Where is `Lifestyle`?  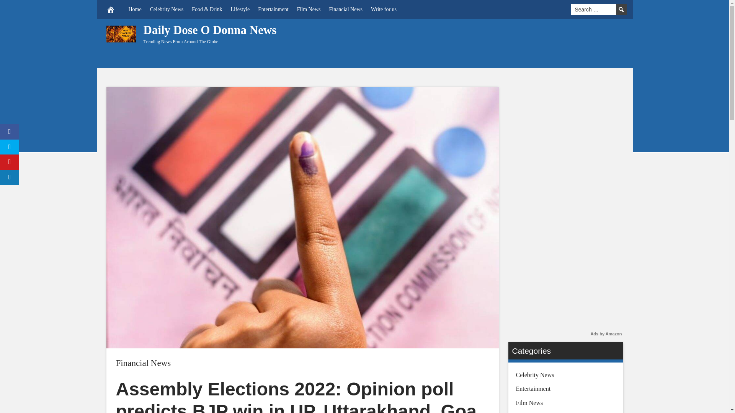
Lifestyle is located at coordinates (240, 9).